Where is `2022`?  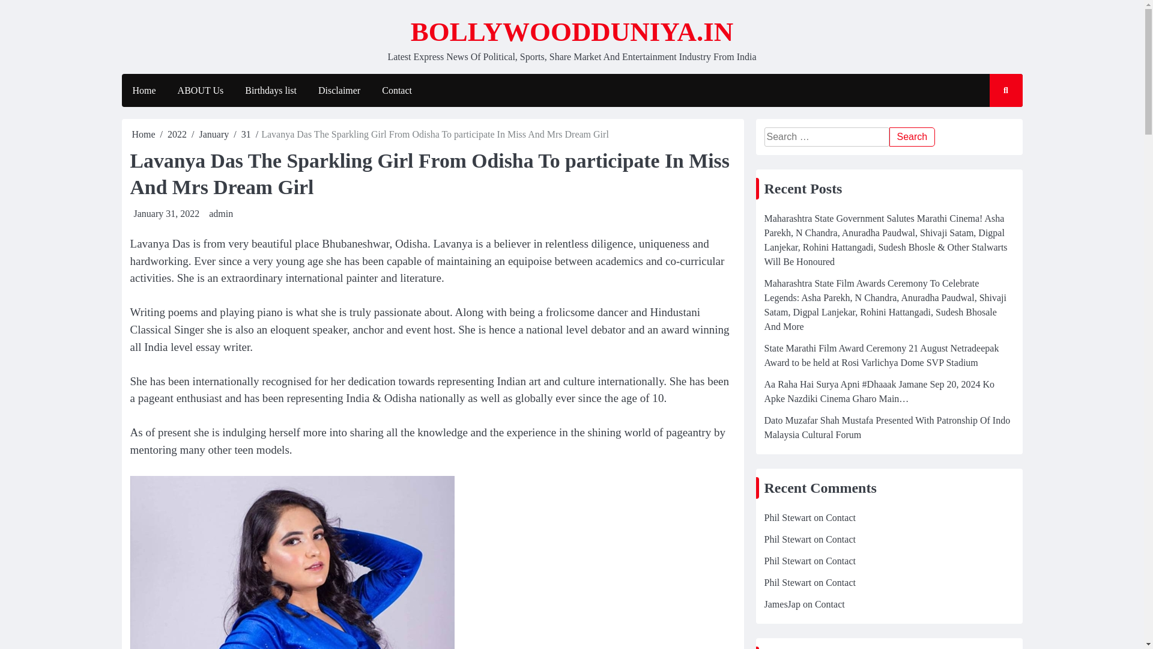
2022 is located at coordinates (177, 134).